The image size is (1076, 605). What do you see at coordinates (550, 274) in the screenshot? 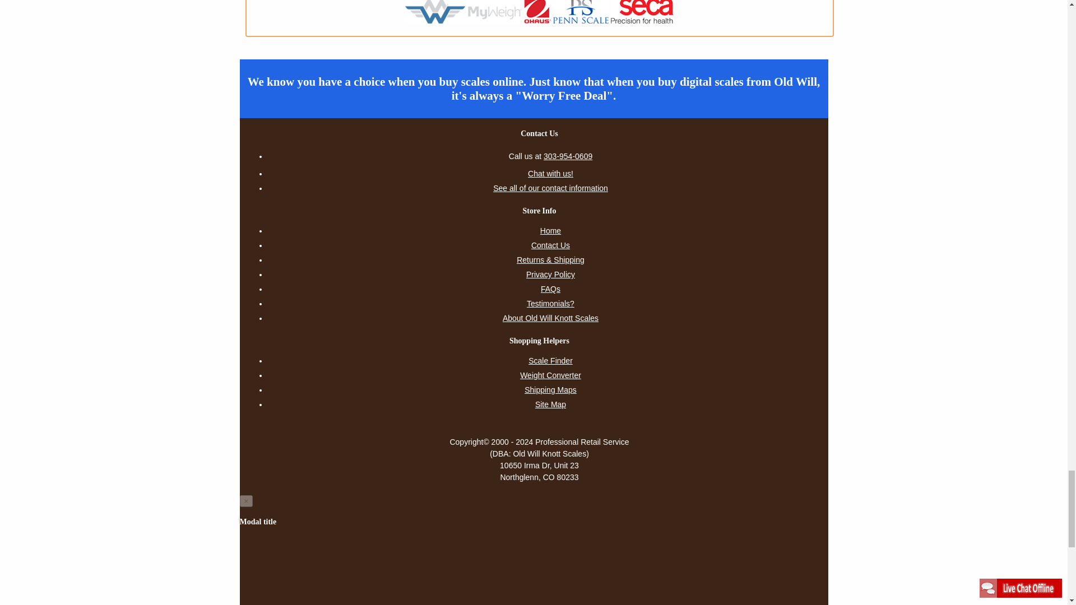
I see `Go to our privacy policy page` at bounding box center [550, 274].